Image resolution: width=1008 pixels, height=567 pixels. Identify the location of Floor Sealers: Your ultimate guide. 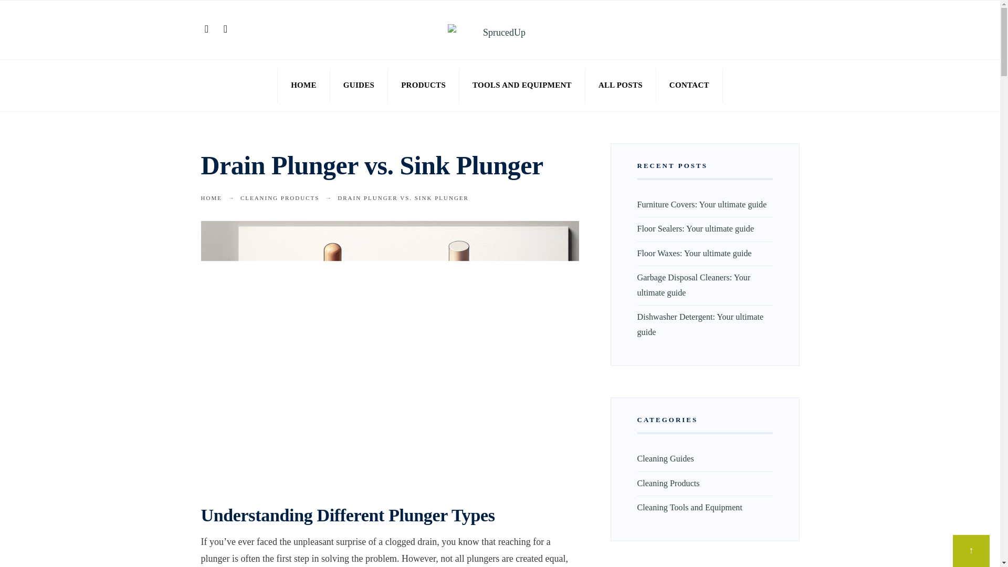
(695, 228).